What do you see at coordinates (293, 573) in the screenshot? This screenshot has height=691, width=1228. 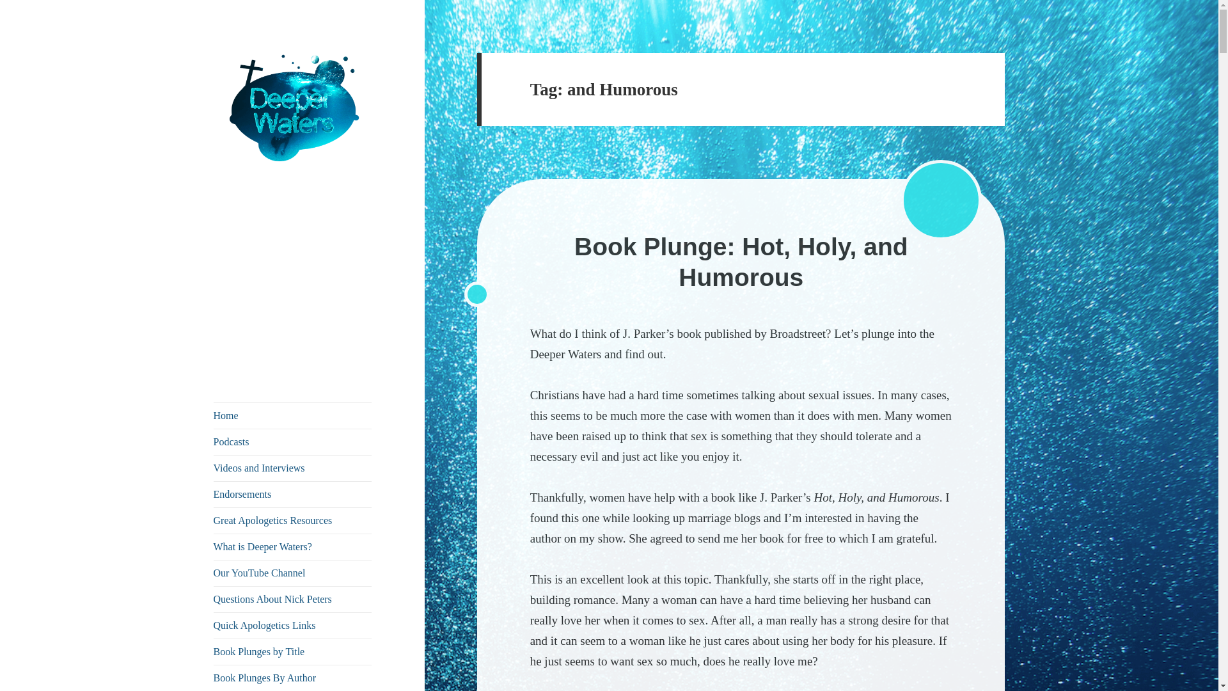 I see `Our YouTube Channel` at bounding box center [293, 573].